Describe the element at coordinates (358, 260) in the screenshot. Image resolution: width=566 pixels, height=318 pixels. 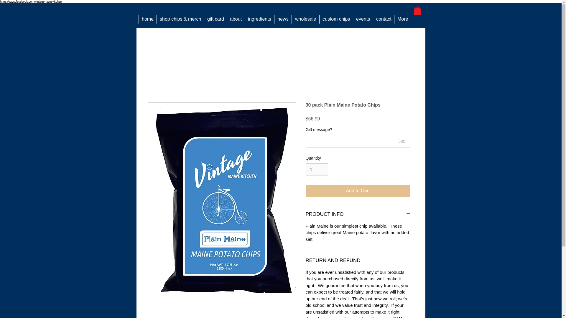
I see `RETURN AND REFUND` at that location.